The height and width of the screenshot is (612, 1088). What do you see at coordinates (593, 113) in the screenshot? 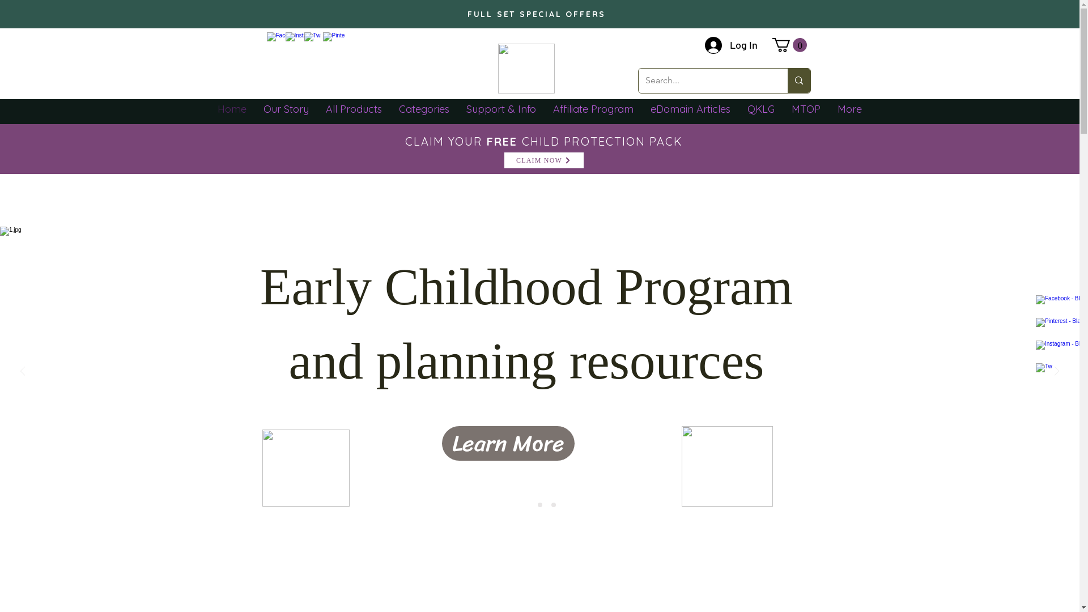
I see `Affiliate Program` at bounding box center [593, 113].